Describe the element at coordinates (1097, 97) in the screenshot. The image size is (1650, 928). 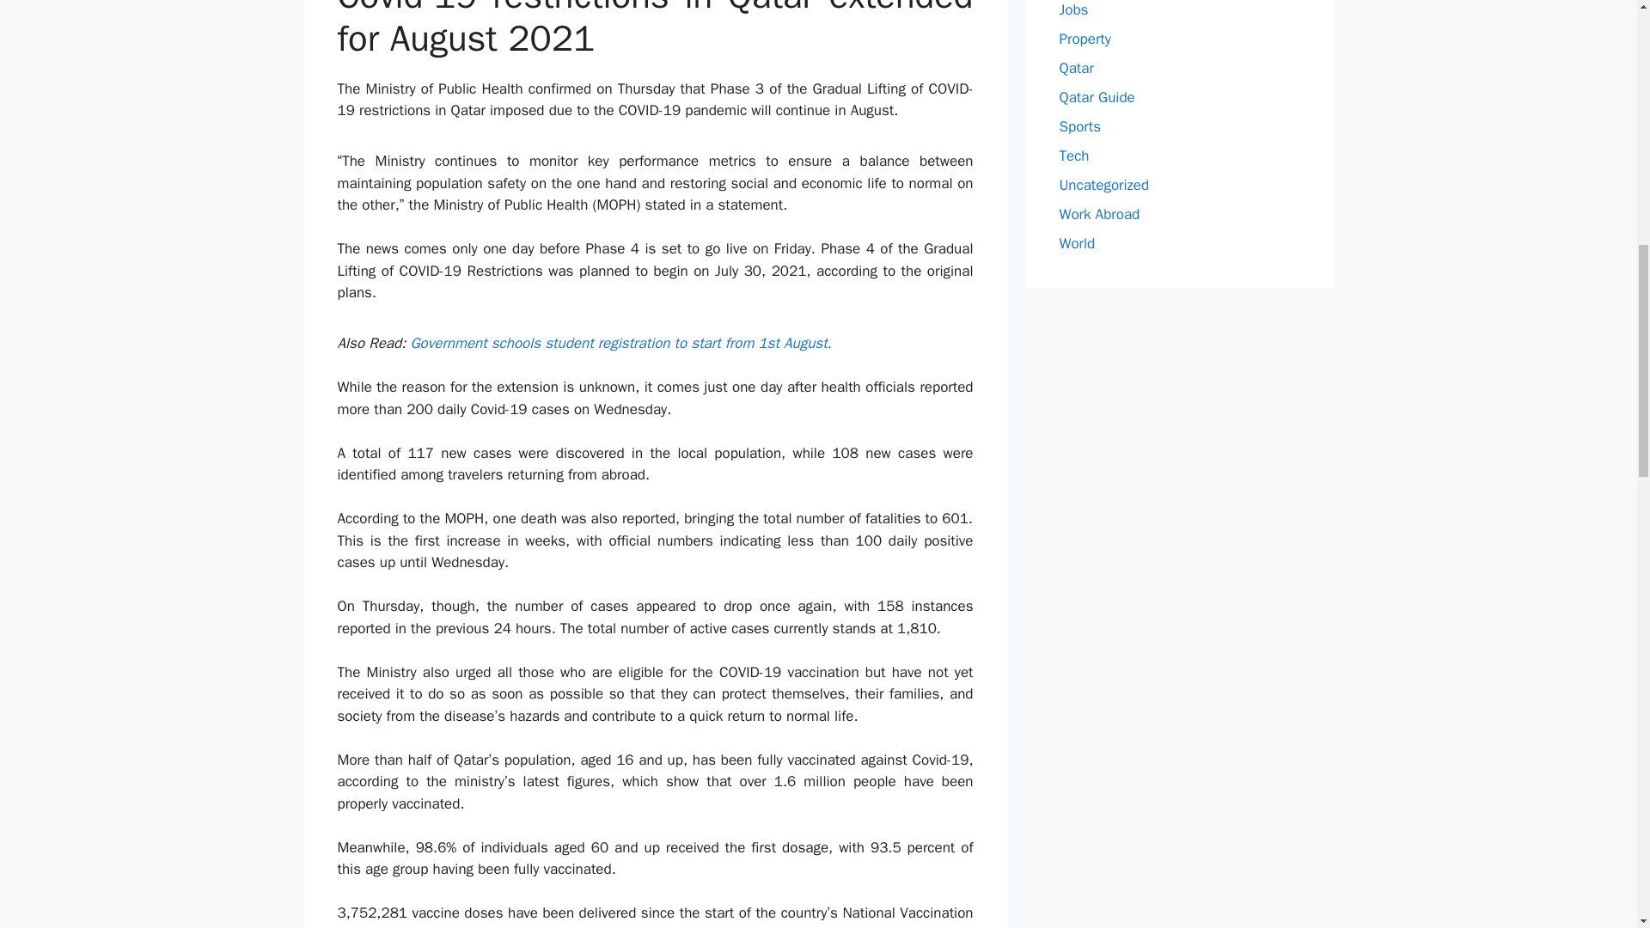
I see `Qatar Guide` at that location.